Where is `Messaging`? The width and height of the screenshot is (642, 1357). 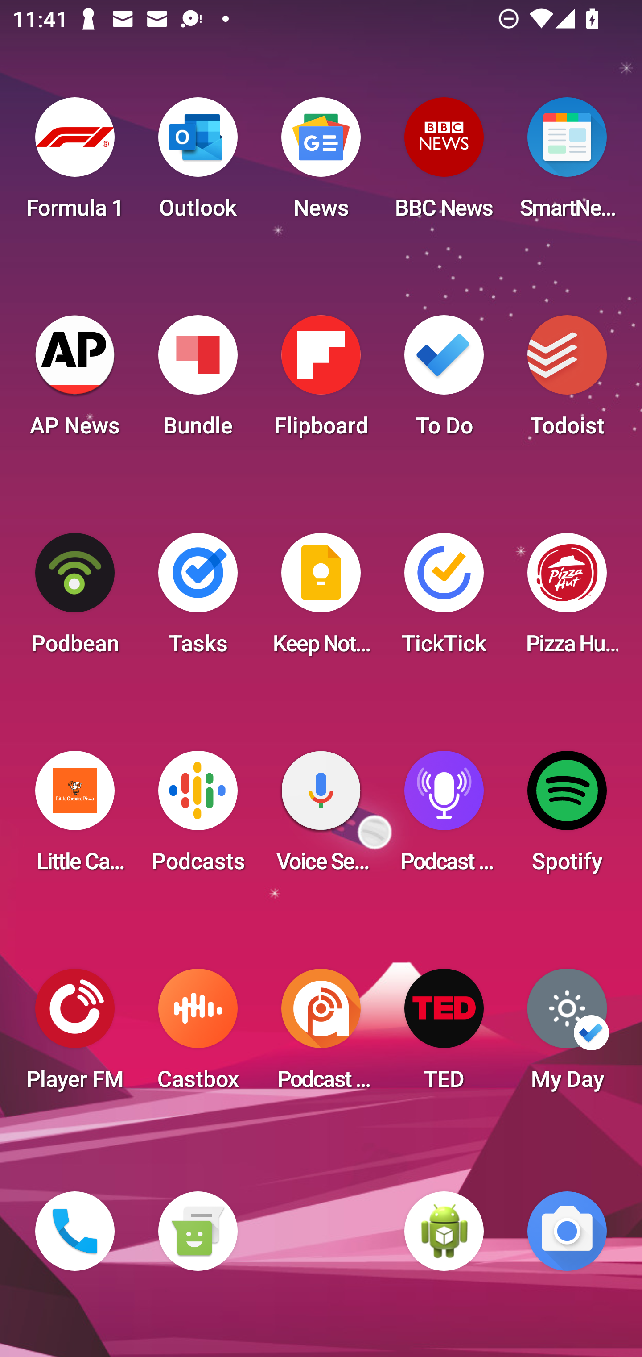
Messaging is located at coordinates (198, 1231).